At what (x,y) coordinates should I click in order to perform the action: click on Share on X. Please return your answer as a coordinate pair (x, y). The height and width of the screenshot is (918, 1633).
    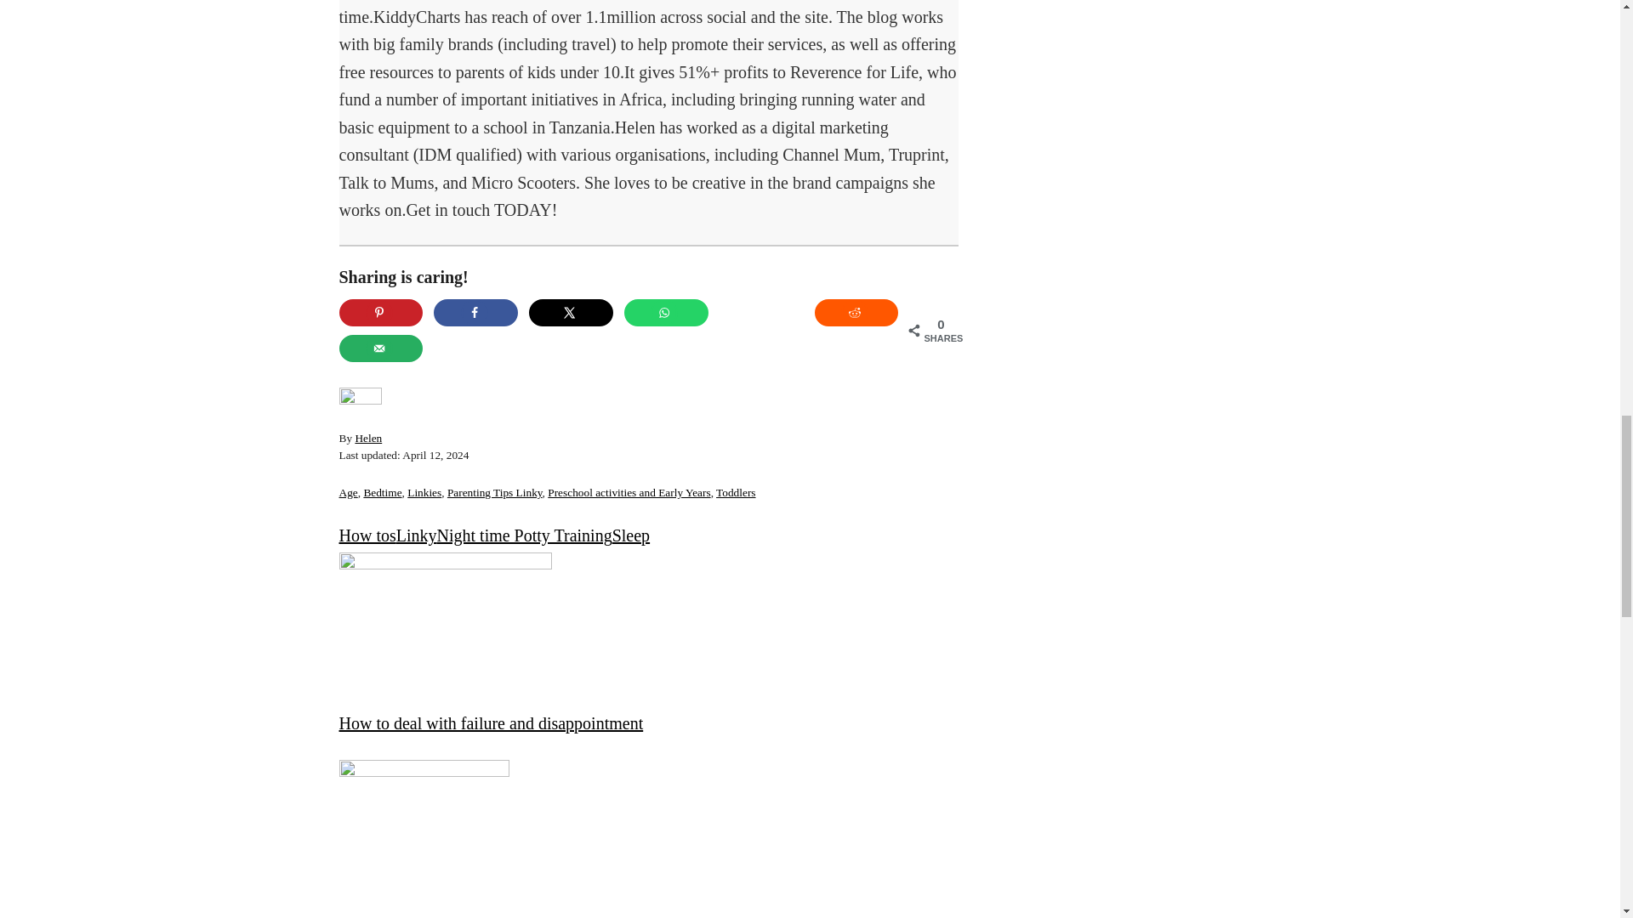
    Looking at the image, I should click on (572, 313).